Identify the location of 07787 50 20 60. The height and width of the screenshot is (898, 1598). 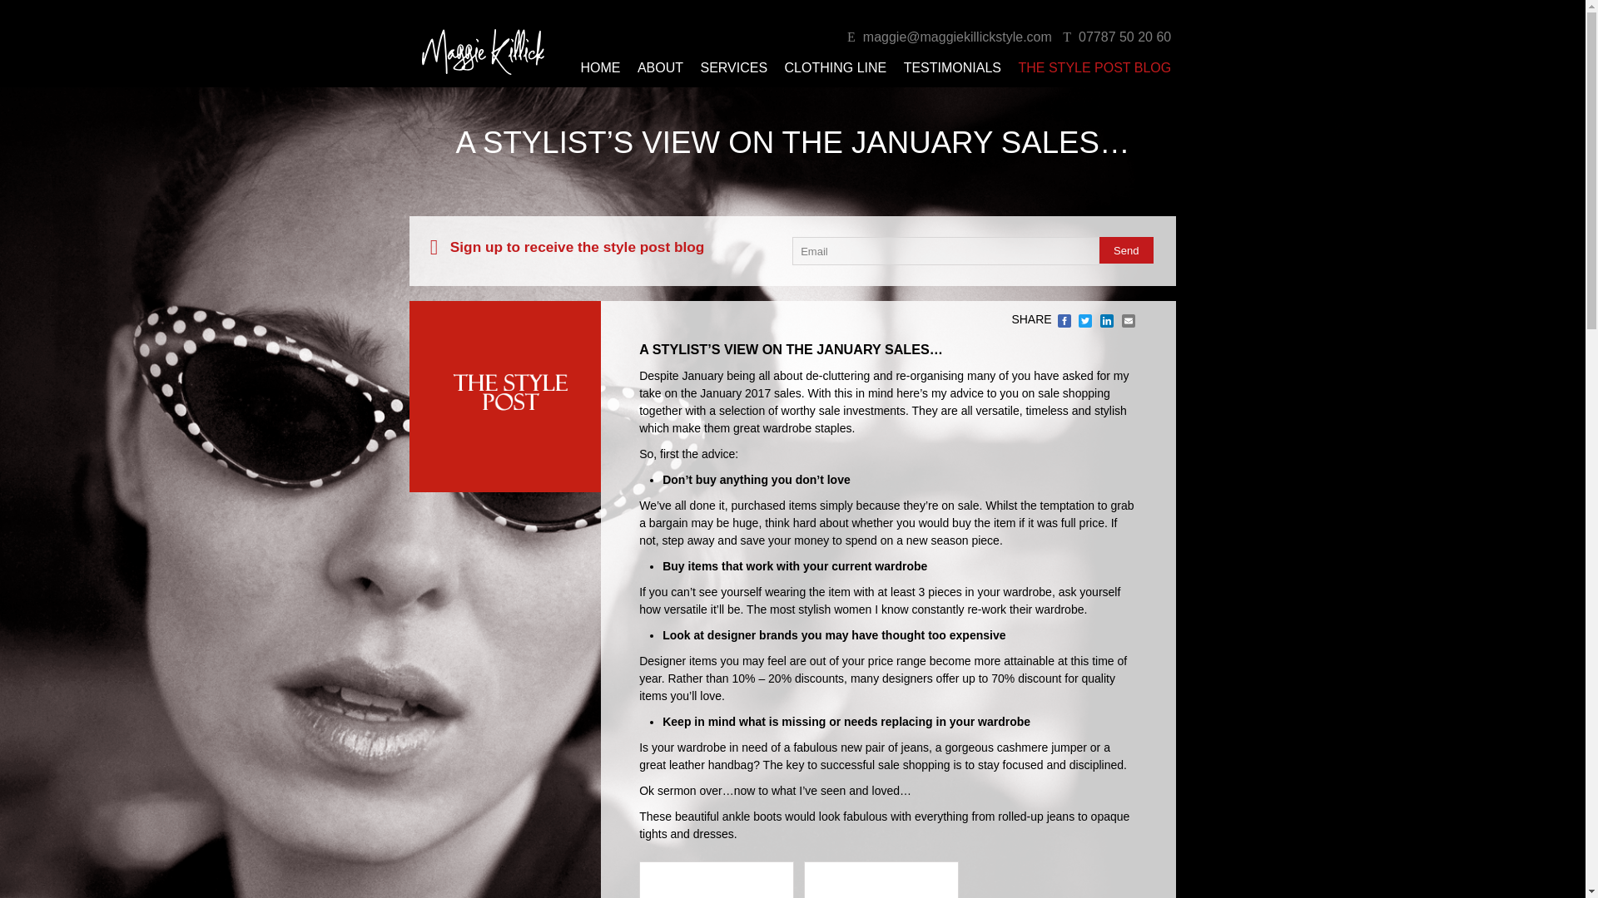
(1113, 37).